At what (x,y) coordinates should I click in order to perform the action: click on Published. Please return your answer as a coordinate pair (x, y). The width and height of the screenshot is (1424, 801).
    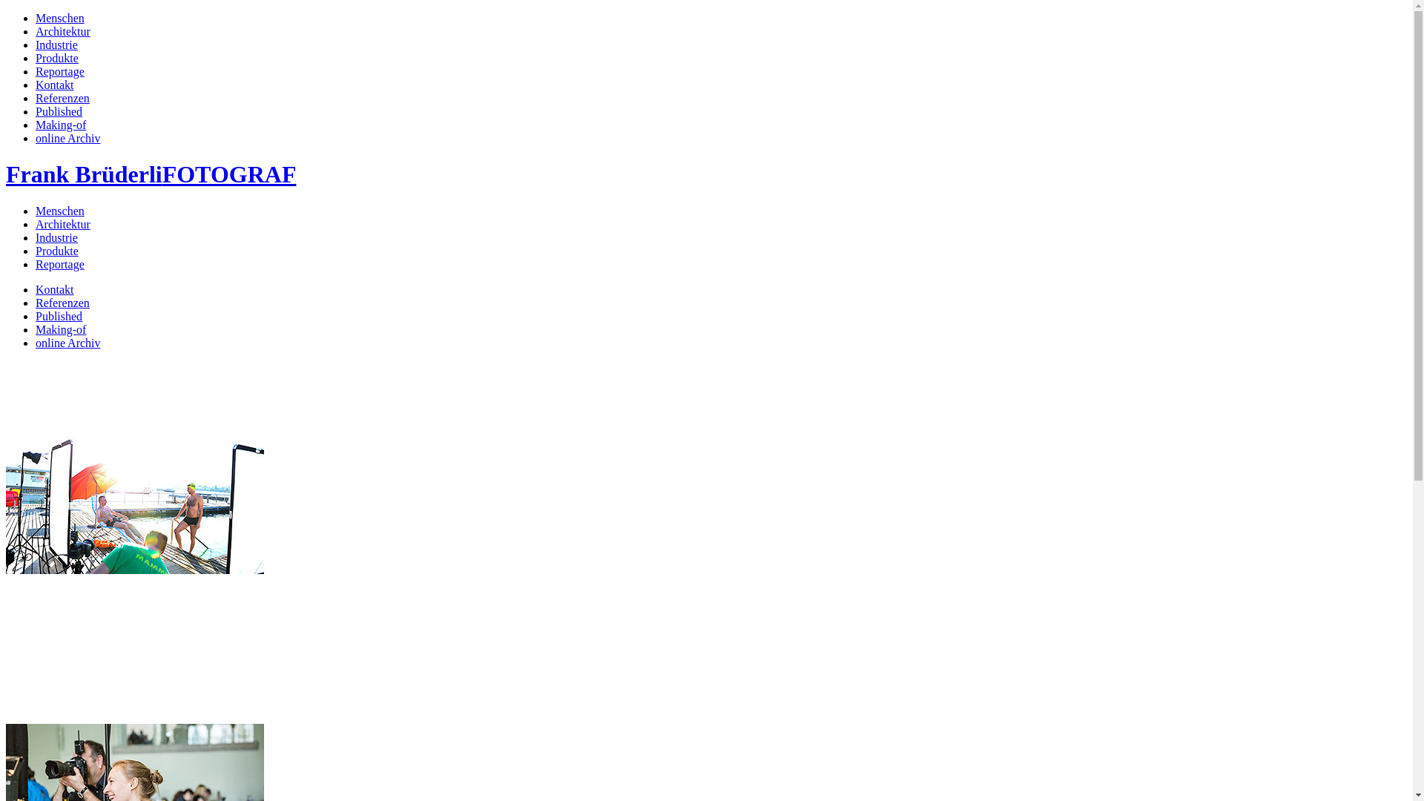
    Looking at the image, I should click on (59, 316).